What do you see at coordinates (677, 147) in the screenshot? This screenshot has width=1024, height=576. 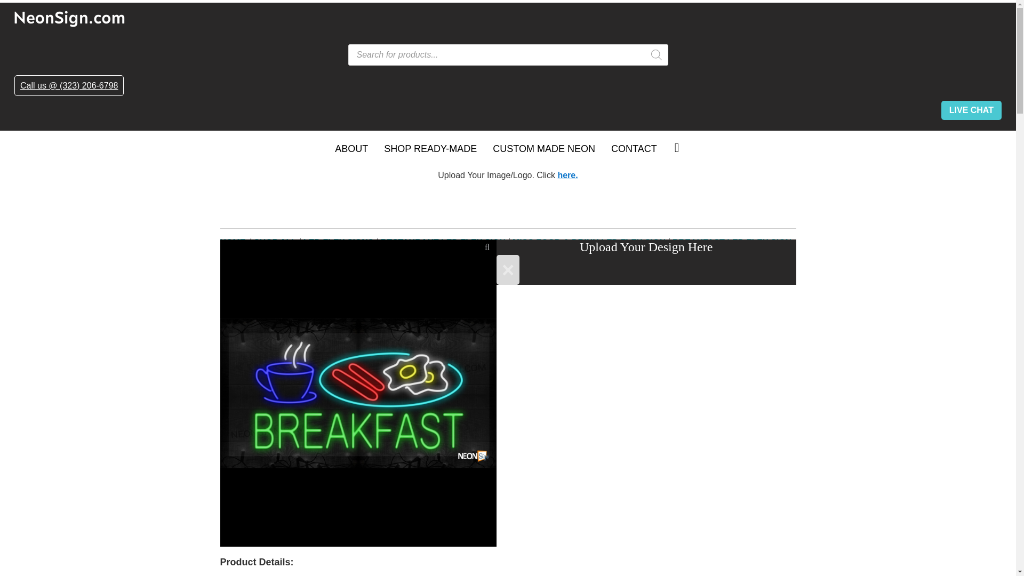 I see `Cart Link` at bounding box center [677, 147].